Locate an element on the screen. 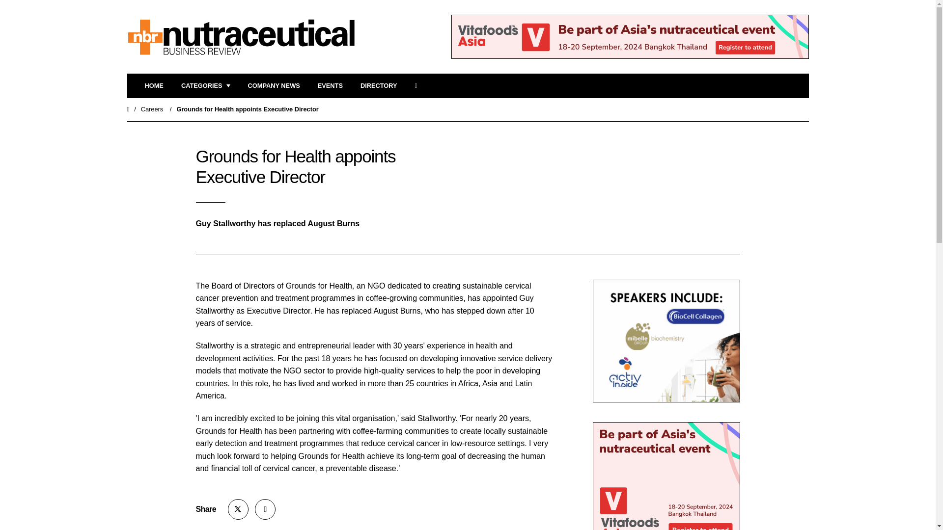  Directory is located at coordinates (378, 86).